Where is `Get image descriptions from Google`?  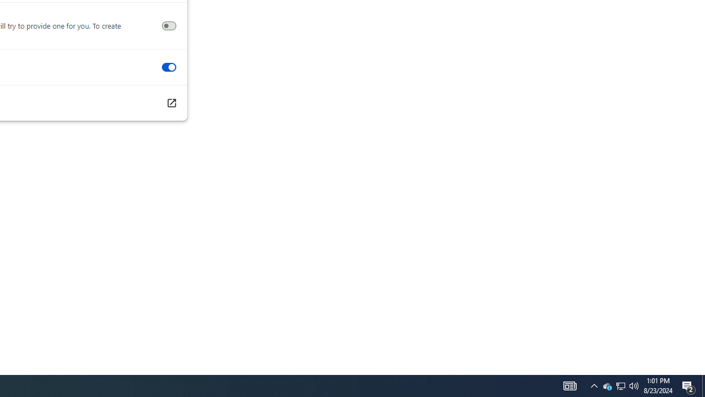 Get image descriptions from Google is located at coordinates (169, 26).